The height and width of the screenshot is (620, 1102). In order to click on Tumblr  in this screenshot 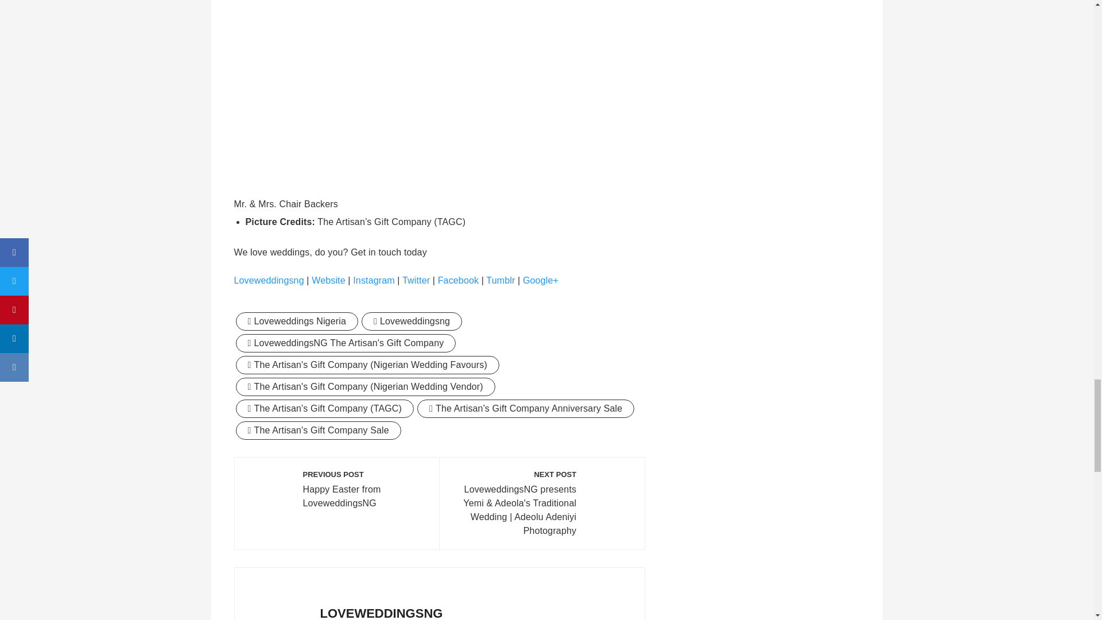, I will do `click(502, 280)`.